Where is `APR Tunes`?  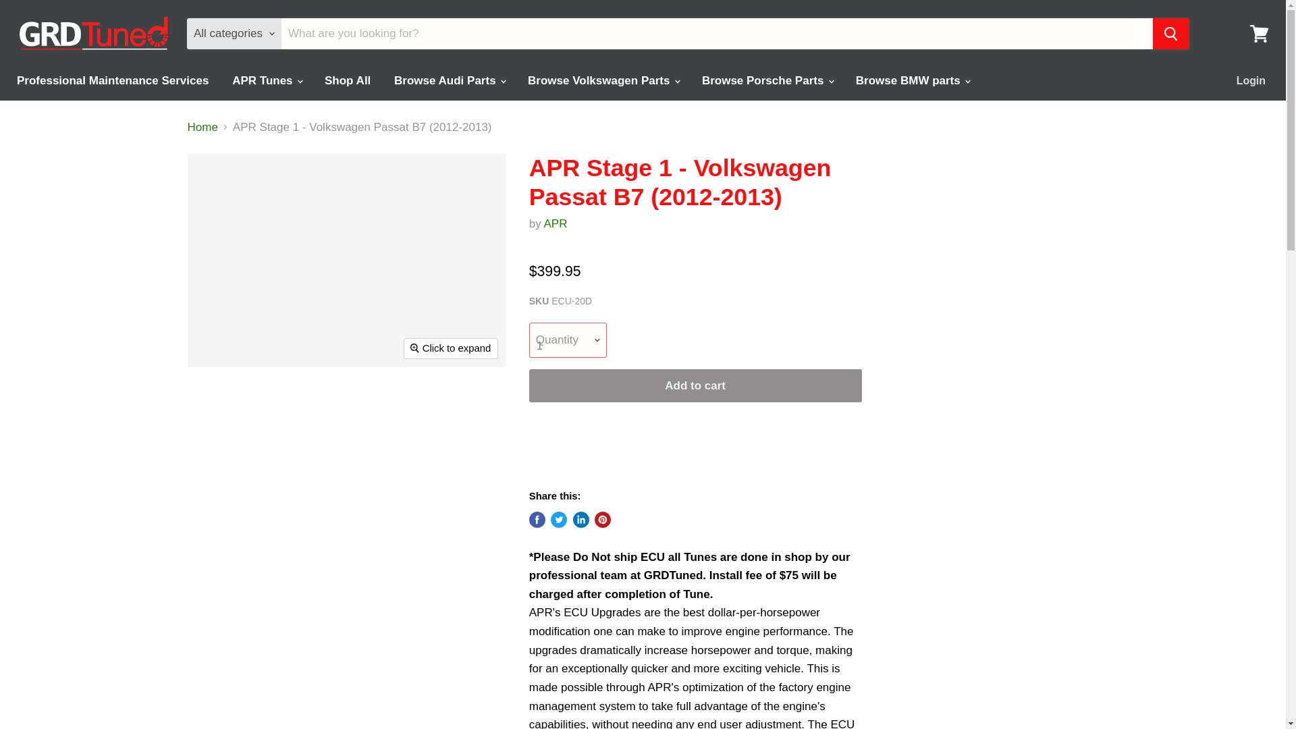
APR Tunes is located at coordinates (266, 81).